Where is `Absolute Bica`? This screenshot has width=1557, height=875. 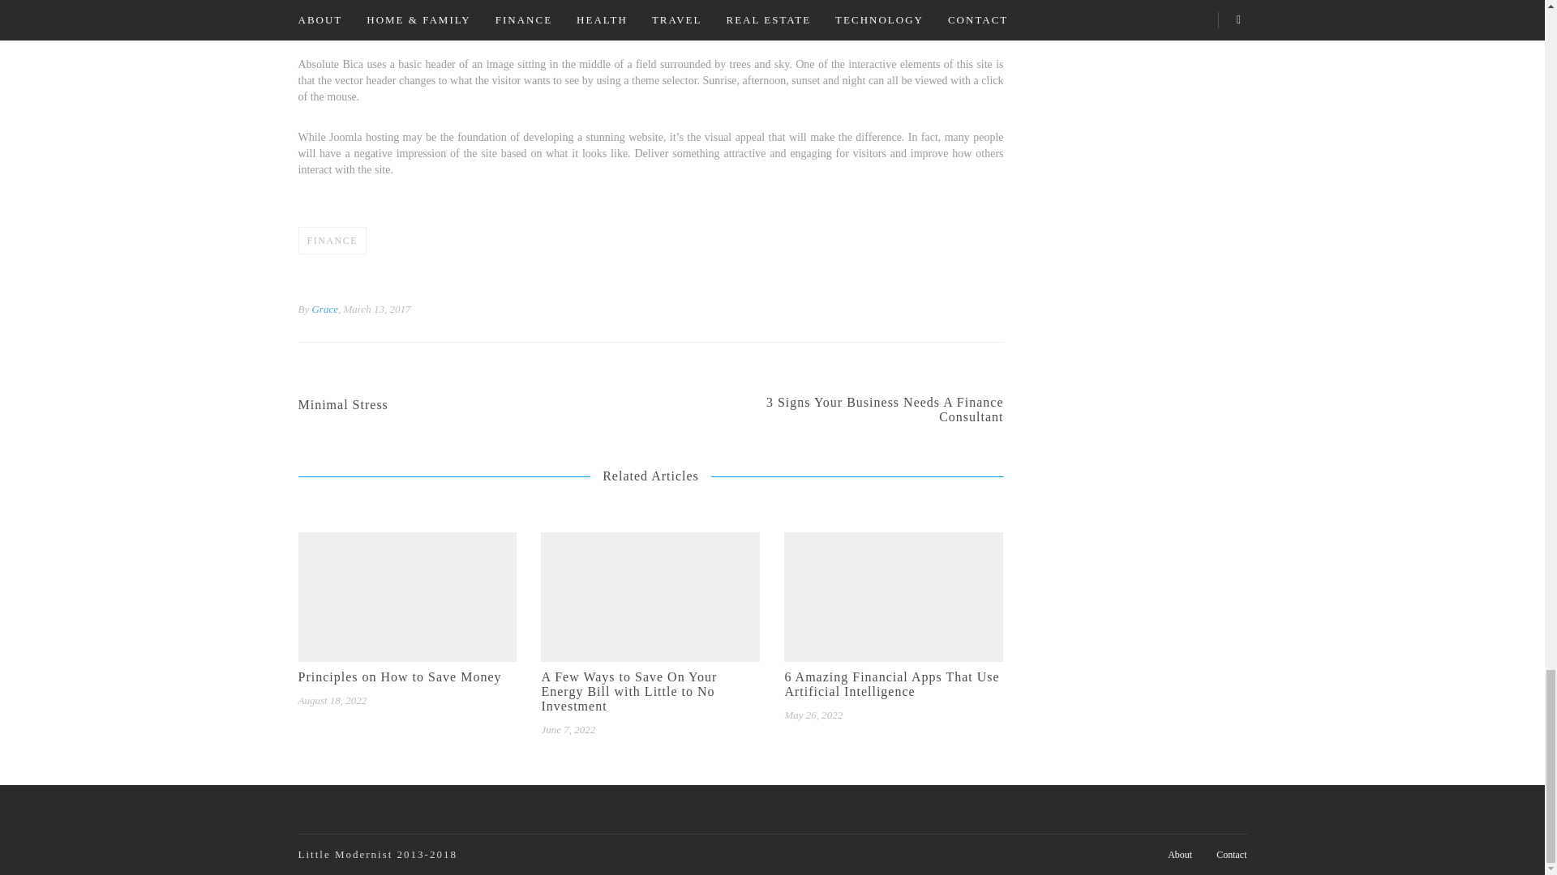
Absolute Bica is located at coordinates (863, 410).